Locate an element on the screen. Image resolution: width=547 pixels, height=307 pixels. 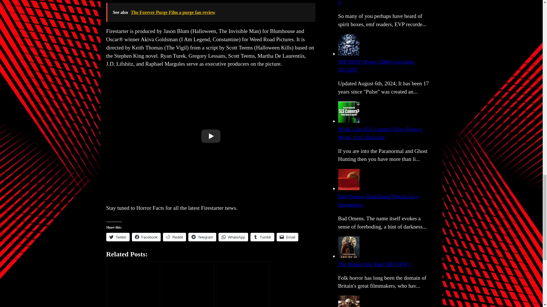
Click to share on Facebook is located at coordinates (146, 237).